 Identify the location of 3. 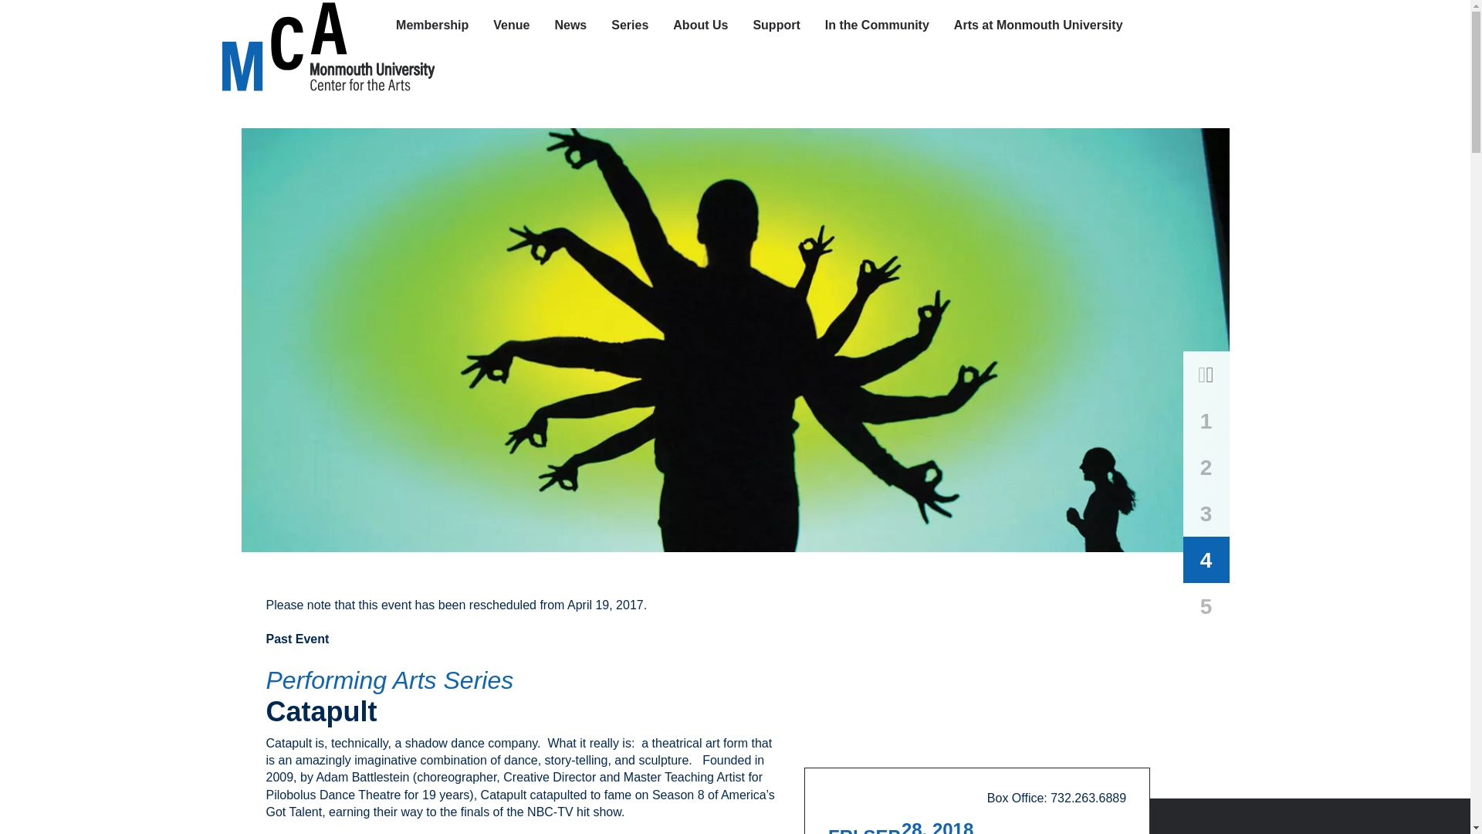
(1206, 514).